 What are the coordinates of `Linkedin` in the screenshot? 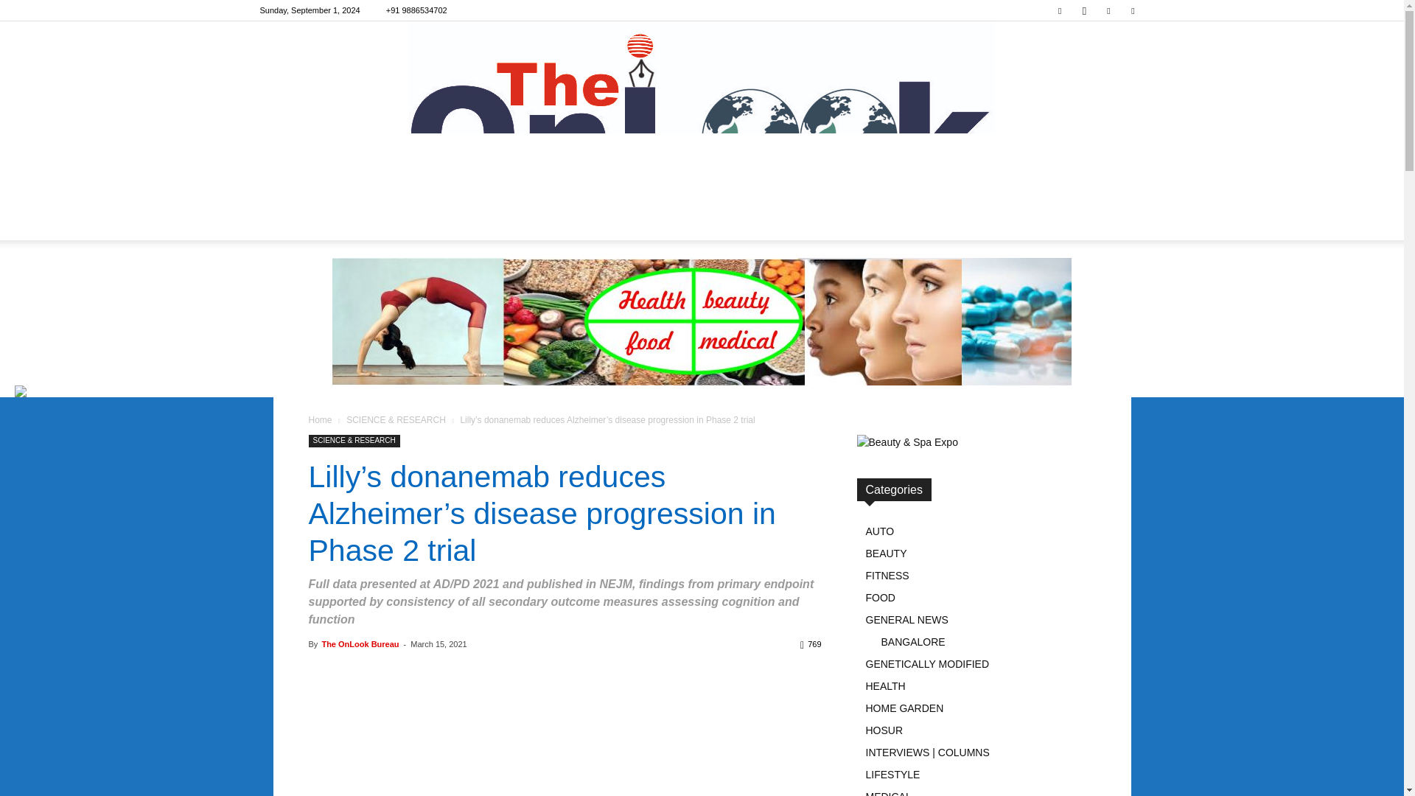 It's located at (1108, 10).